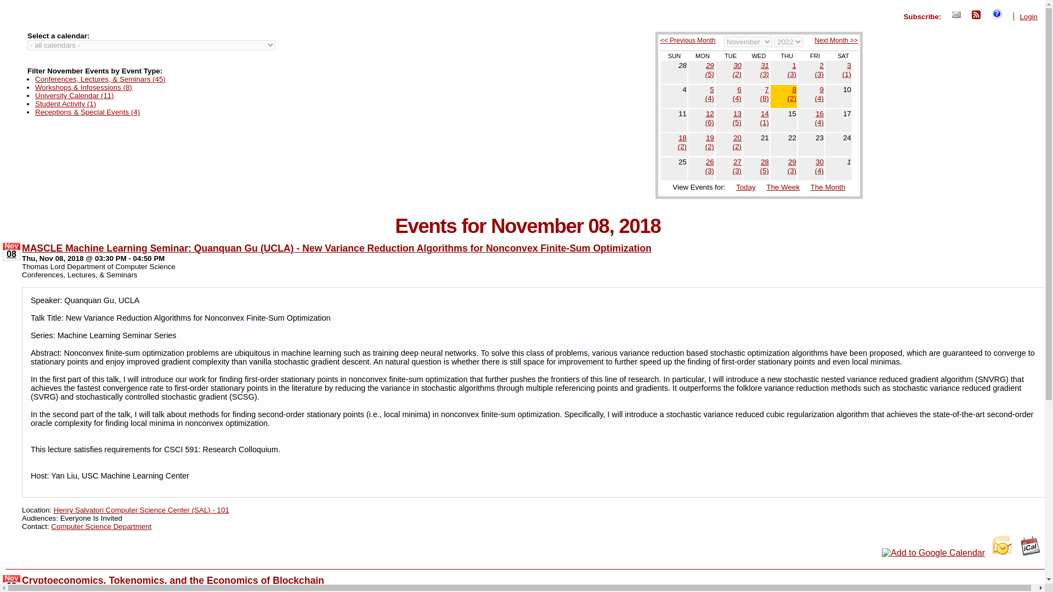 The height and width of the screenshot is (592, 1053). I want to click on The Week, so click(783, 186).